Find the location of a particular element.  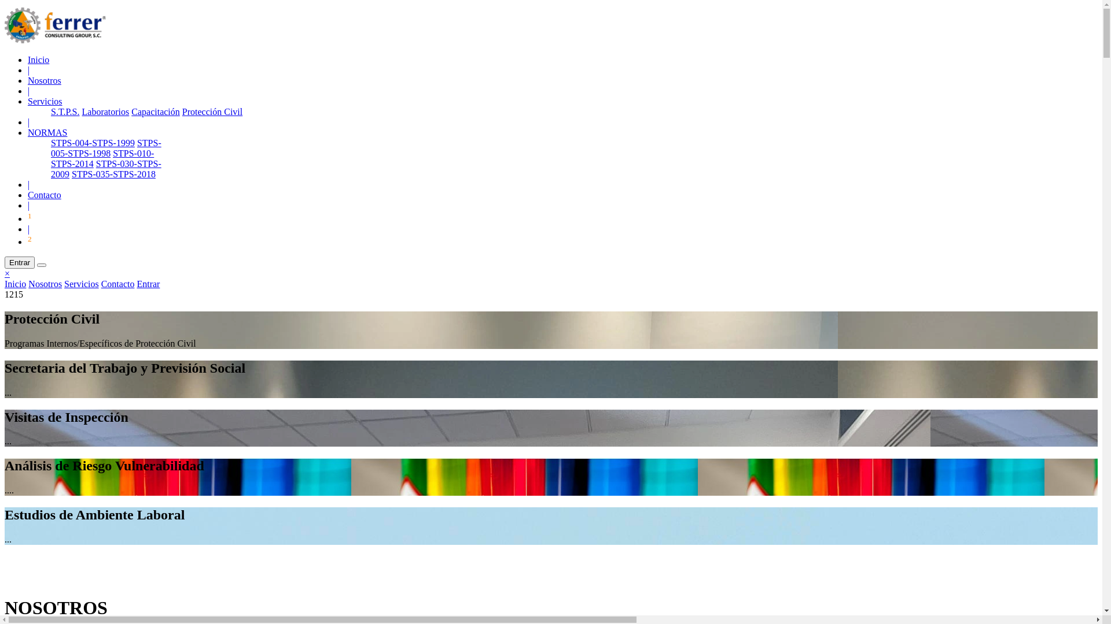

Inicio is located at coordinates (15, 284).